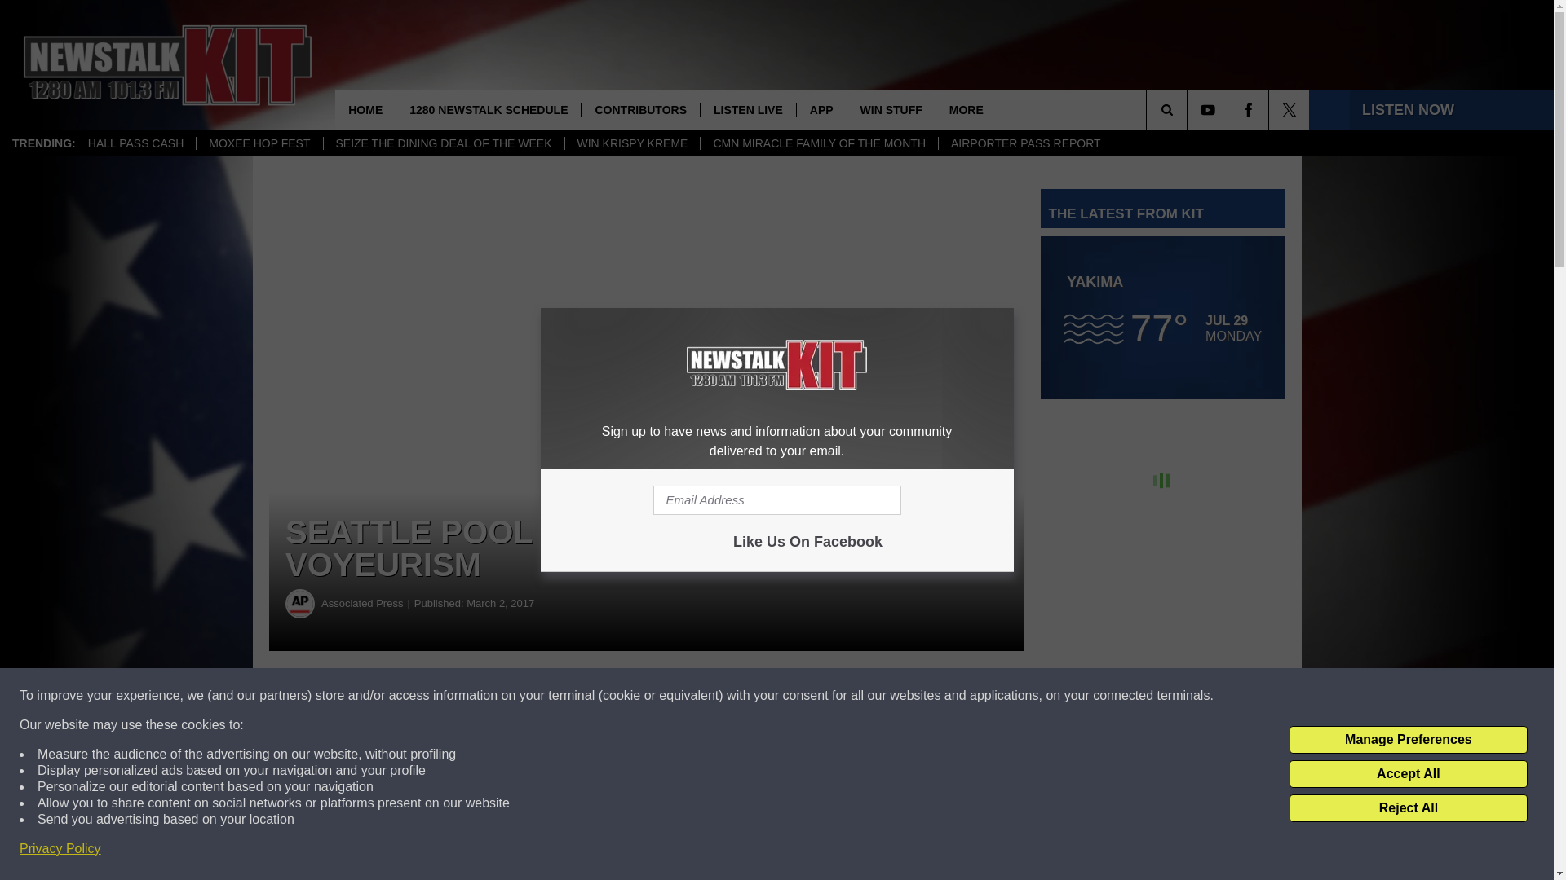 The width and height of the screenshot is (1566, 880). Describe the element at coordinates (1408, 740) in the screenshot. I see `Manage Preferences` at that location.